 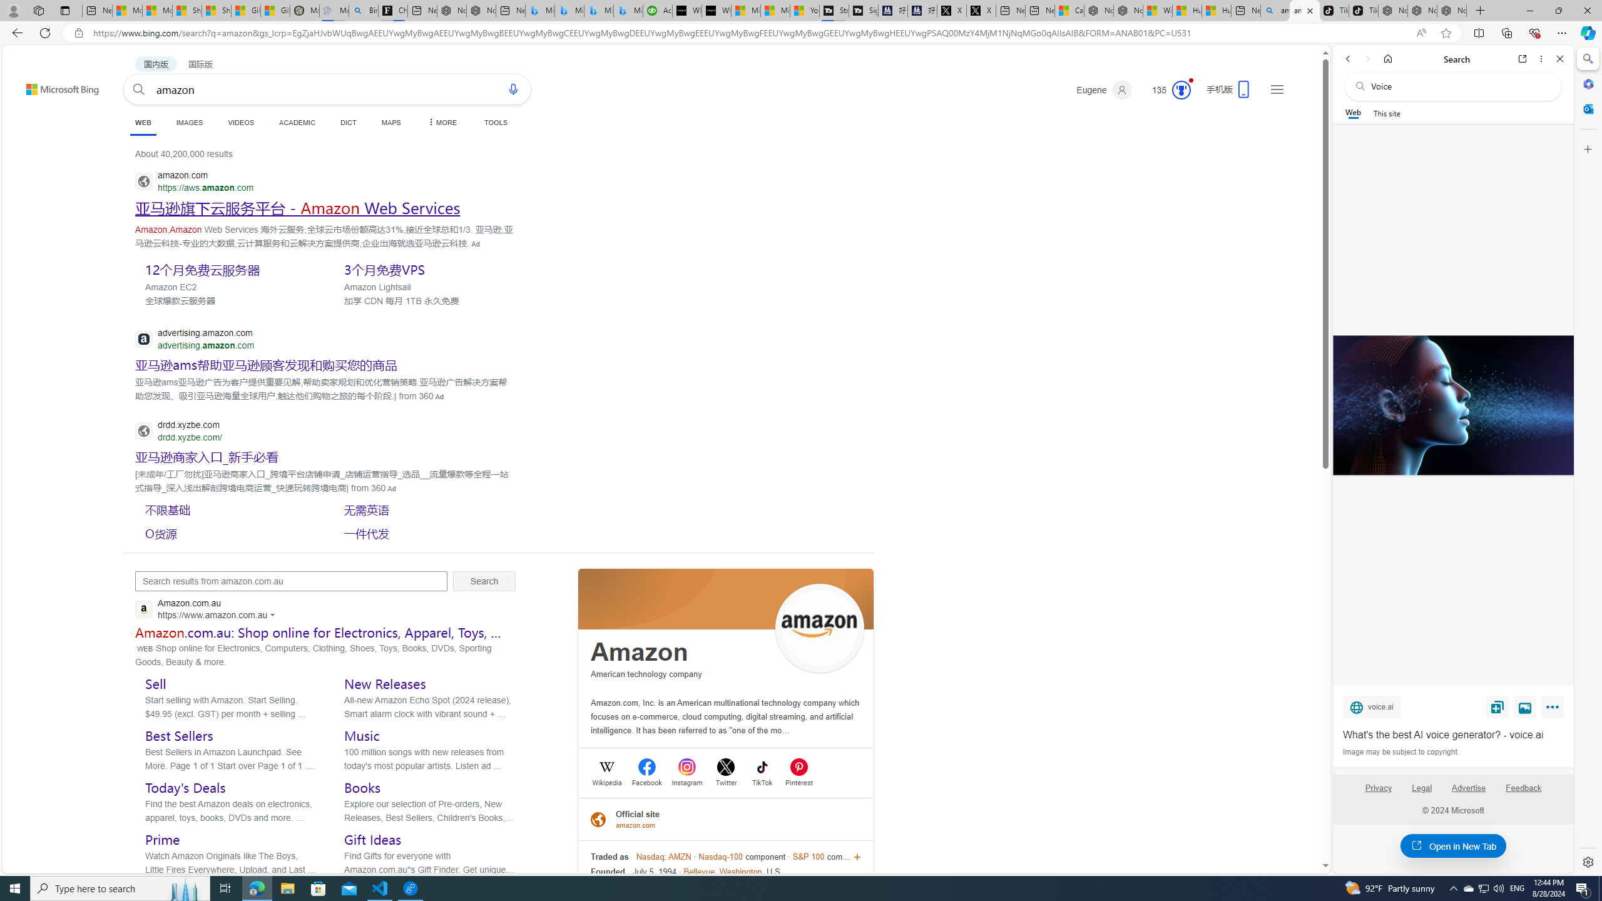 I want to click on Global web icon, so click(x=144, y=609).